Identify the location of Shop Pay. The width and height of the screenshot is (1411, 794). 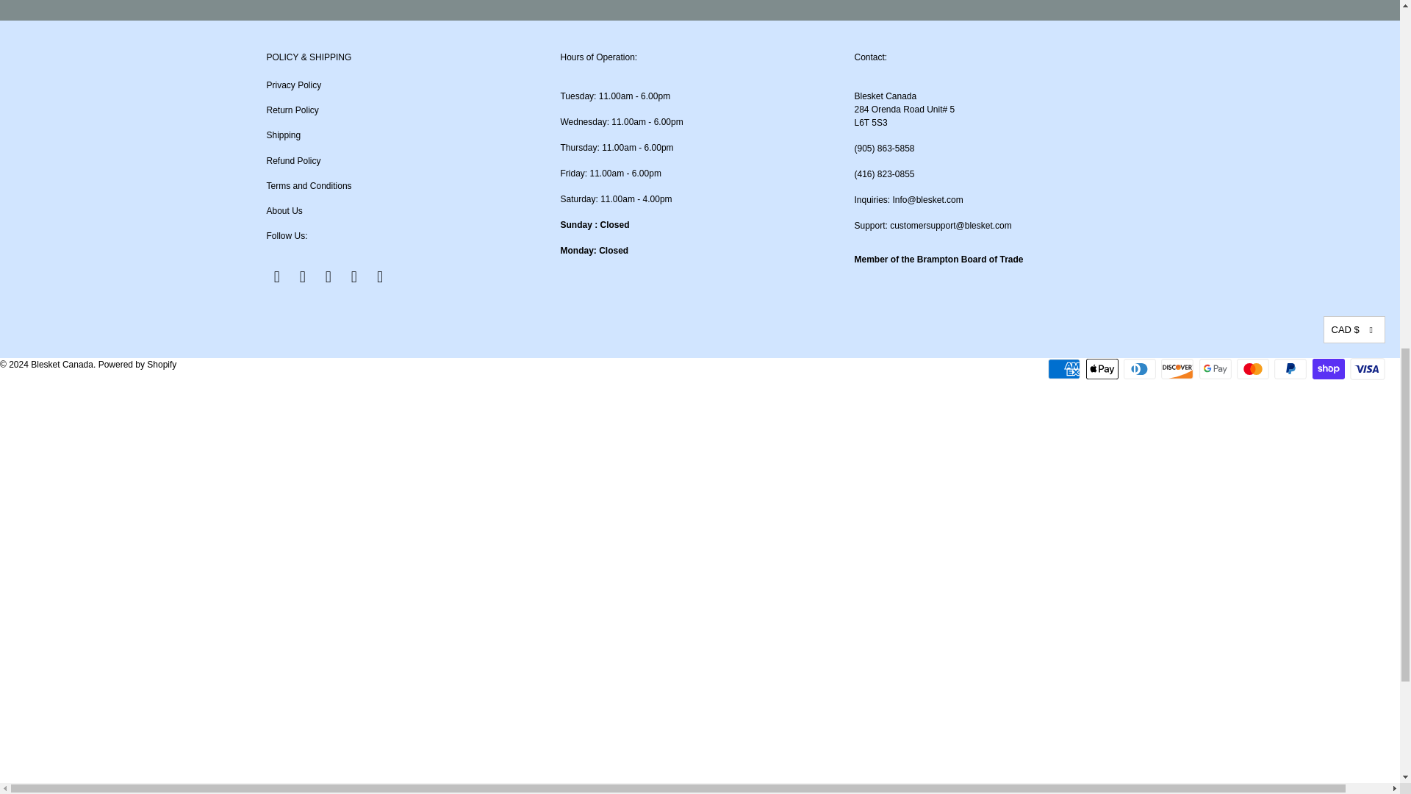
(1329, 369).